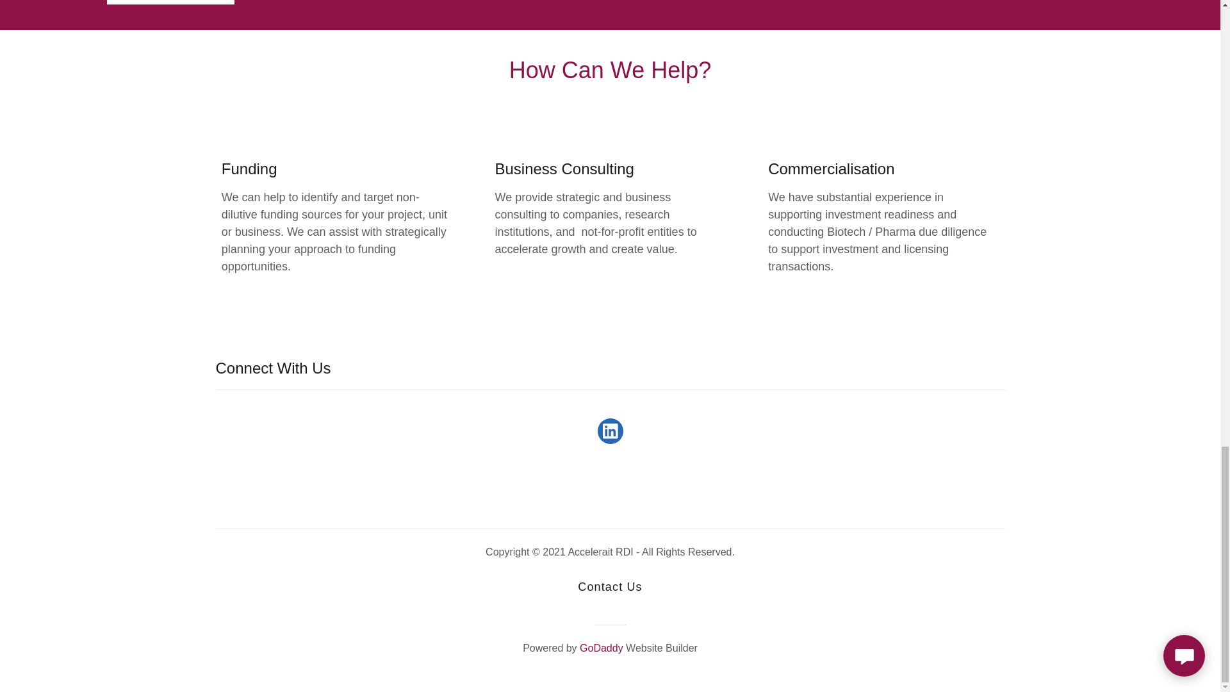 The image size is (1230, 692). What do you see at coordinates (170, 2) in the screenshot?
I see `Find out more` at bounding box center [170, 2].